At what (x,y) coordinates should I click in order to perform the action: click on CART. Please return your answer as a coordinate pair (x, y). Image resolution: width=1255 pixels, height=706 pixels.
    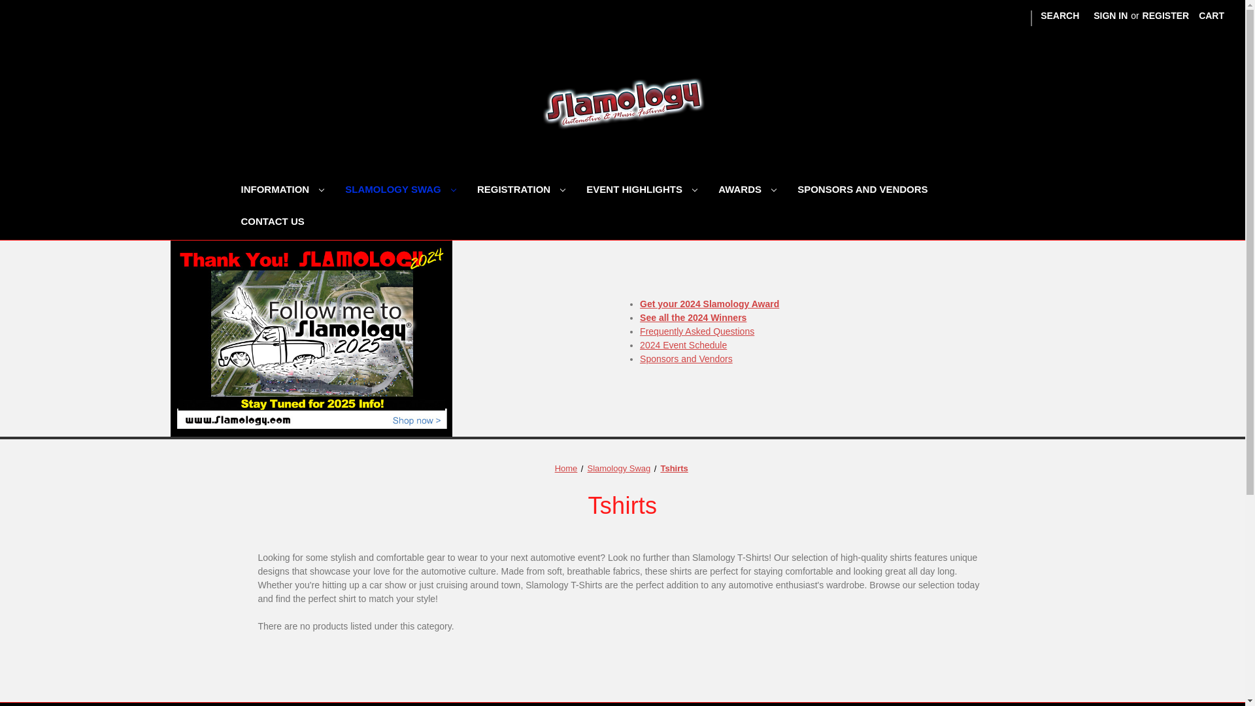
    Looking at the image, I should click on (1211, 16).